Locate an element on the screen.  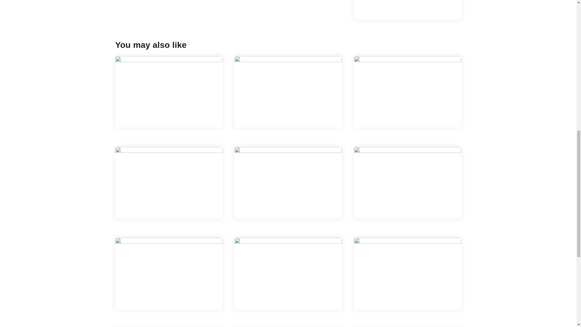
Mobile Stock Trading Concept is located at coordinates (407, 91).